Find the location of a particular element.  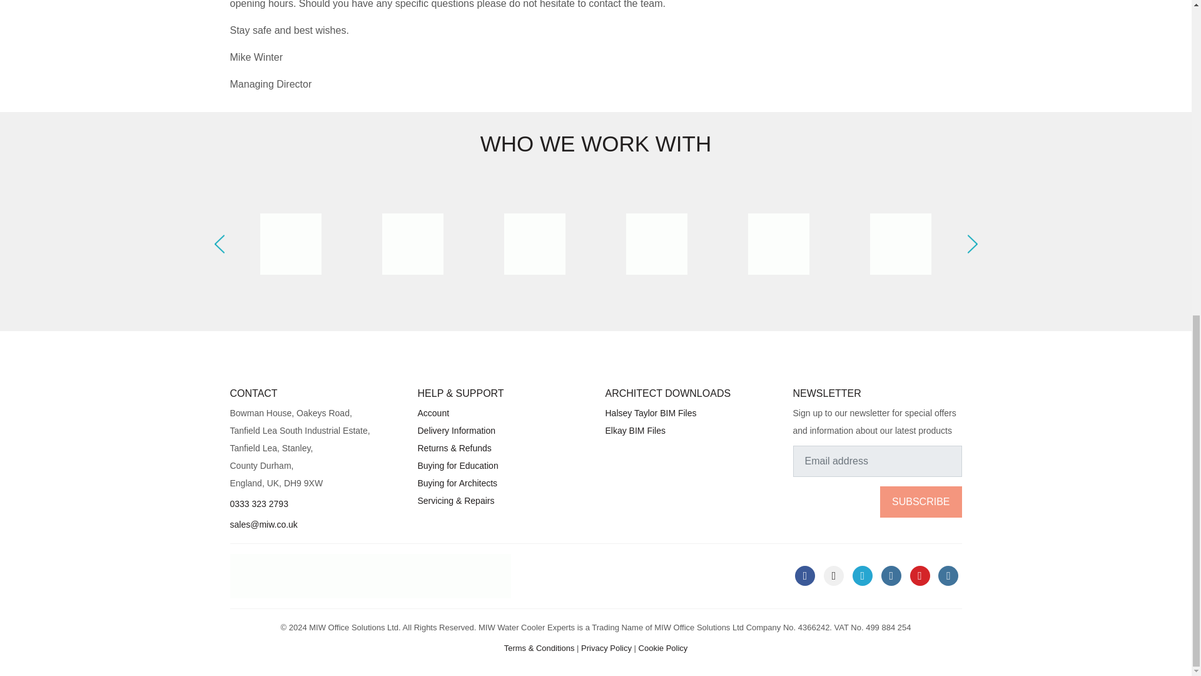

Twitter is located at coordinates (863, 576).